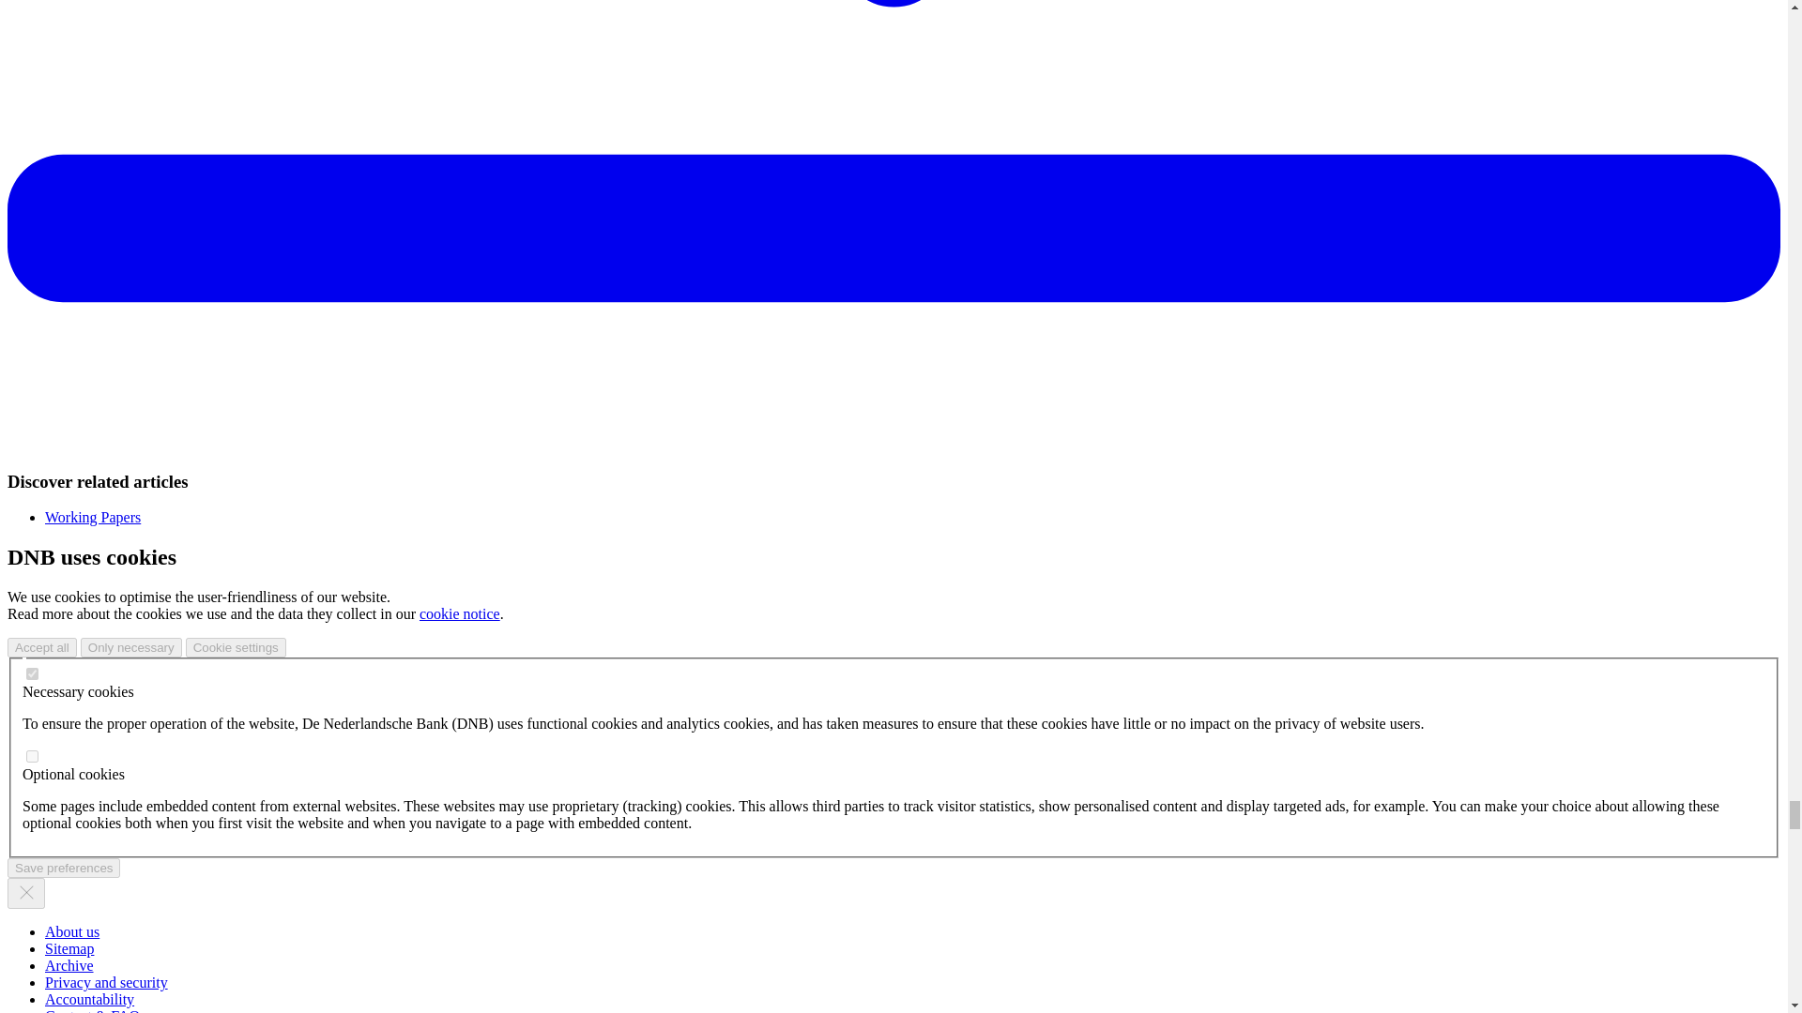 The image size is (1802, 1013). What do you see at coordinates (460, 613) in the screenshot?
I see `Cookie-notice` at bounding box center [460, 613].